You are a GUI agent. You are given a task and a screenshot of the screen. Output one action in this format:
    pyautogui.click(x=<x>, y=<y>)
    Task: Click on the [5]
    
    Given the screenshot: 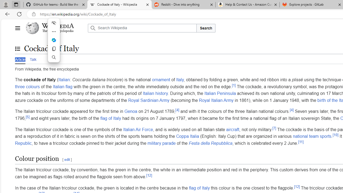 What is the action you would take?
    pyautogui.click(x=28, y=117)
    